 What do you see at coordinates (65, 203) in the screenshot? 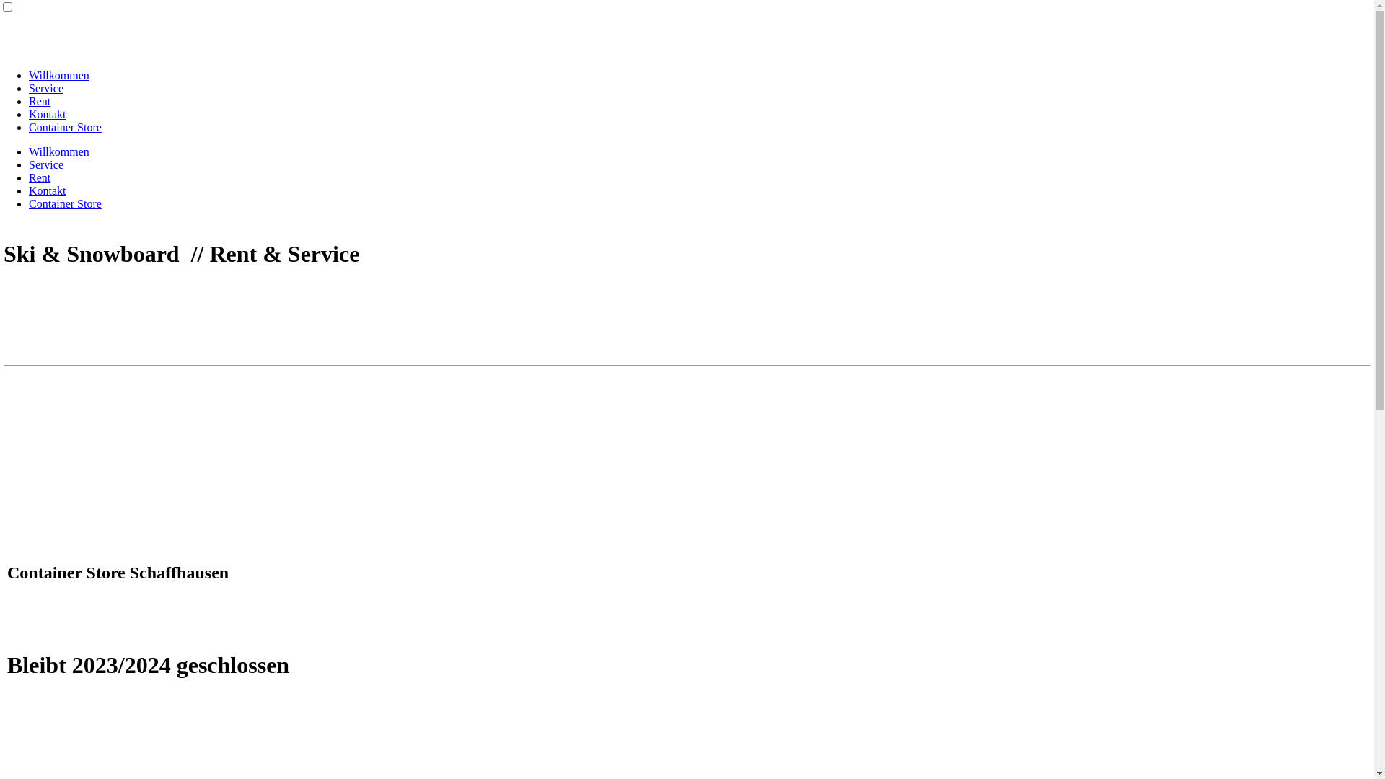
I see `Container Store` at bounding box center [65, 203].